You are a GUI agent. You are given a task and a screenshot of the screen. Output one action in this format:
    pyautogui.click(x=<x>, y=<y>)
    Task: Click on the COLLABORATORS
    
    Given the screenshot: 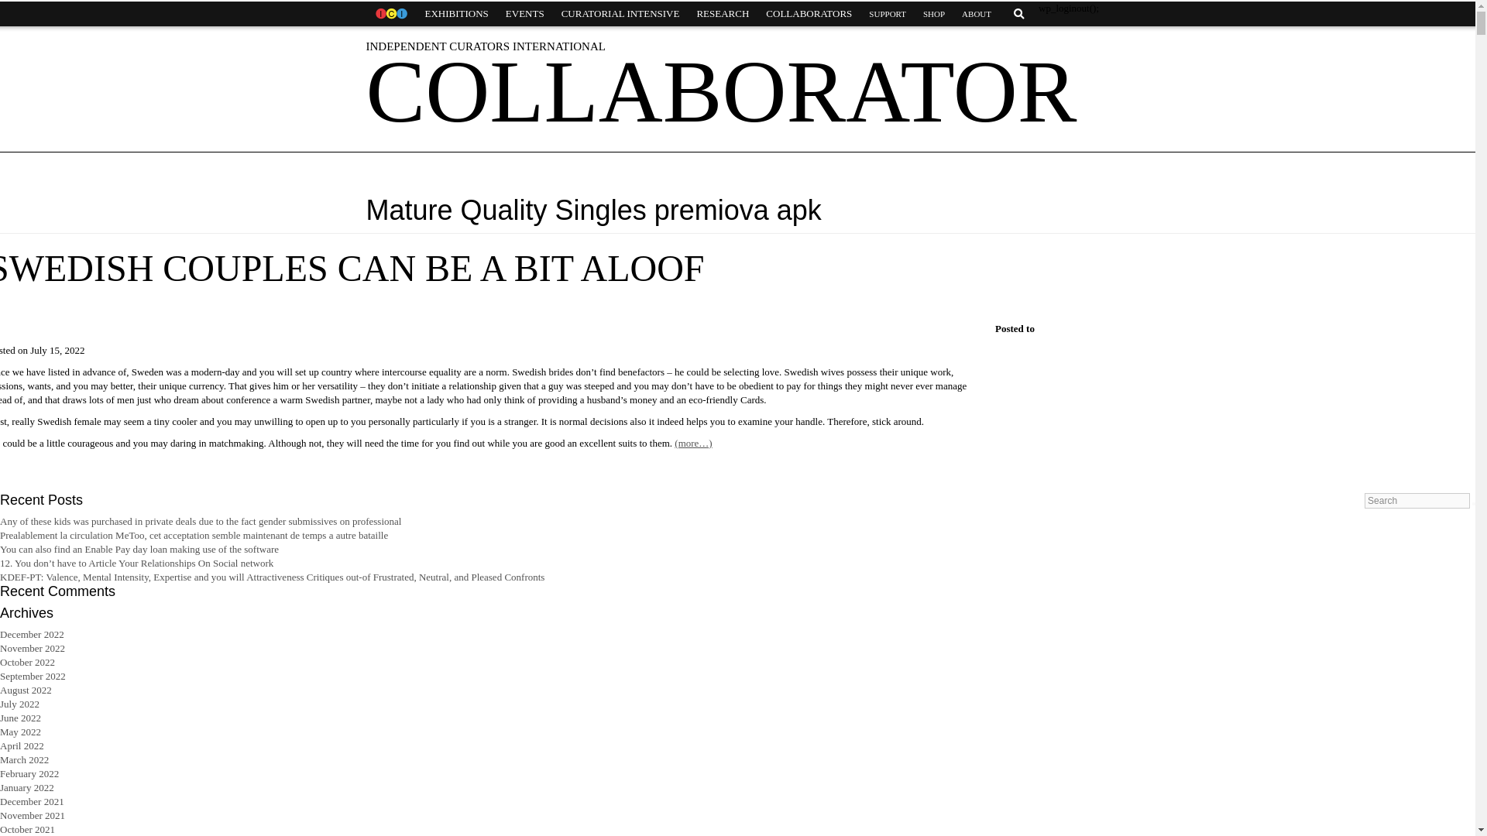 What is the action you would take?
    pyautogui.click(x=809, y=14)
    